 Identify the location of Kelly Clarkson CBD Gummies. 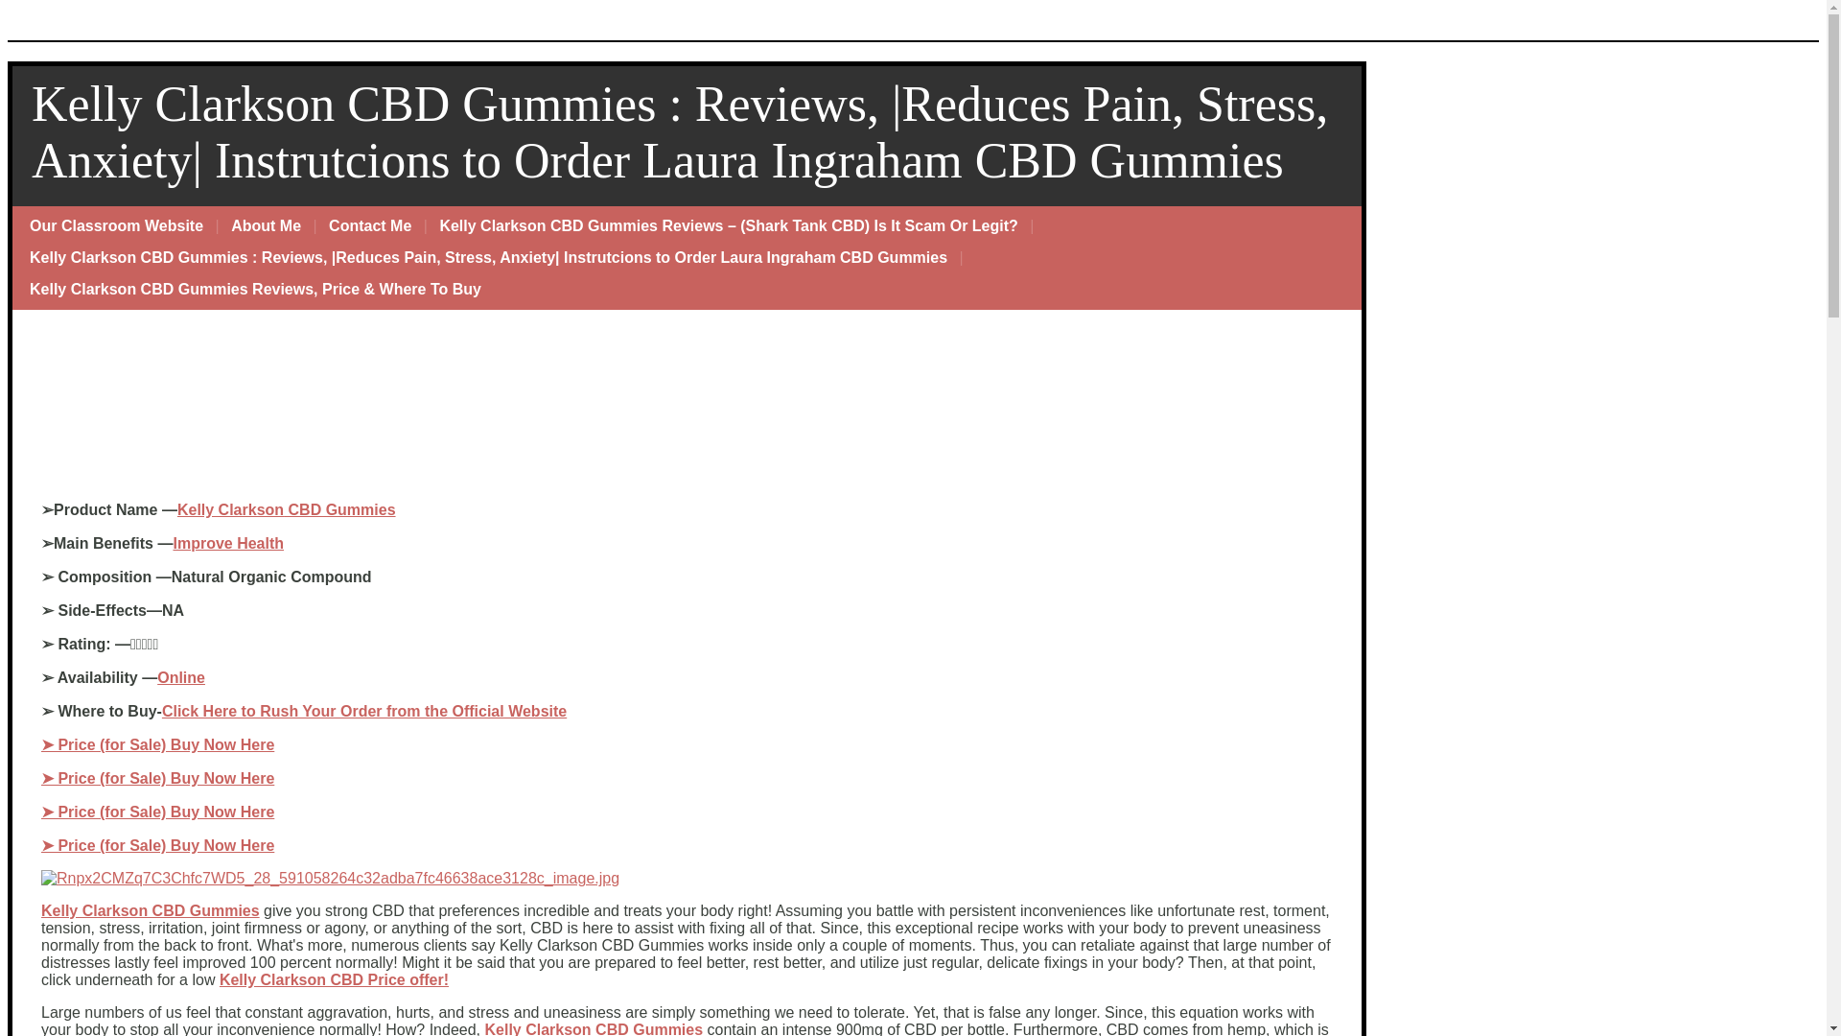
(150, 909).